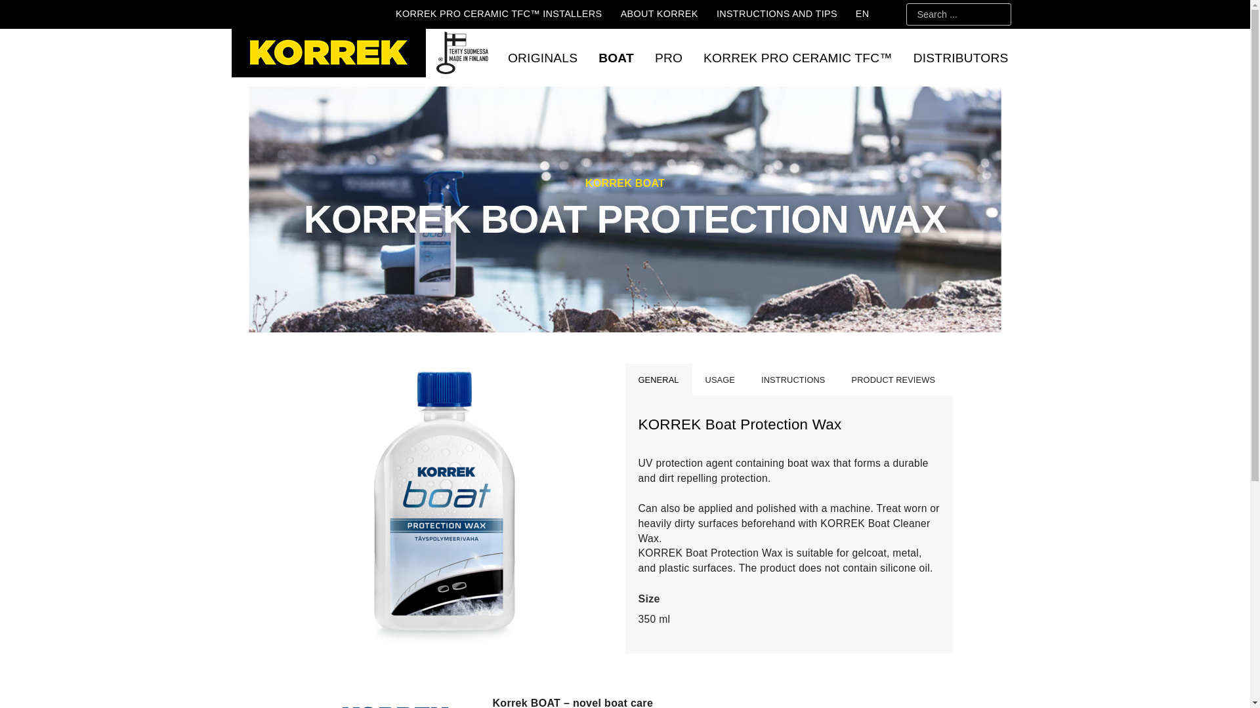 This screenshot has width=1260, height=708. Describe the element at coordinates (669, 58) in the screenshot. I see `PRO` at that location.